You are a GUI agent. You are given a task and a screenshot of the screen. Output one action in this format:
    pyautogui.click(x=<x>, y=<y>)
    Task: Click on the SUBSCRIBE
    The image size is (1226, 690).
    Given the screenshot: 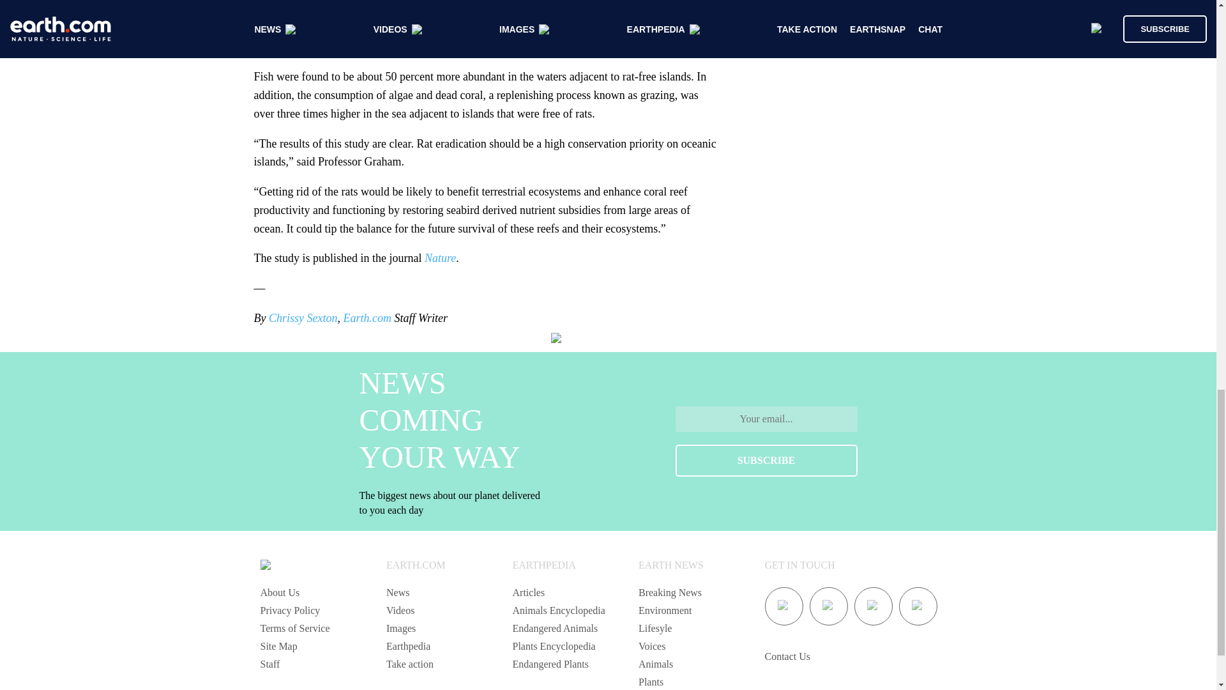 What is the action you would take?
    pyautogui.click(x=766, y=460)
    